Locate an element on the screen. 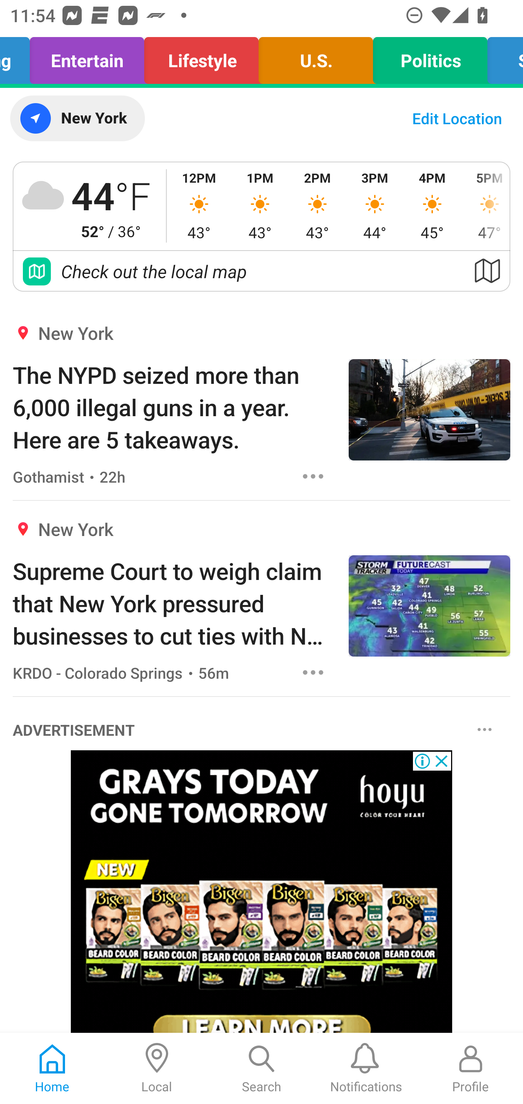 This screenshot has height=1104, width=523. Profile is located at coordinates (471, 1068).